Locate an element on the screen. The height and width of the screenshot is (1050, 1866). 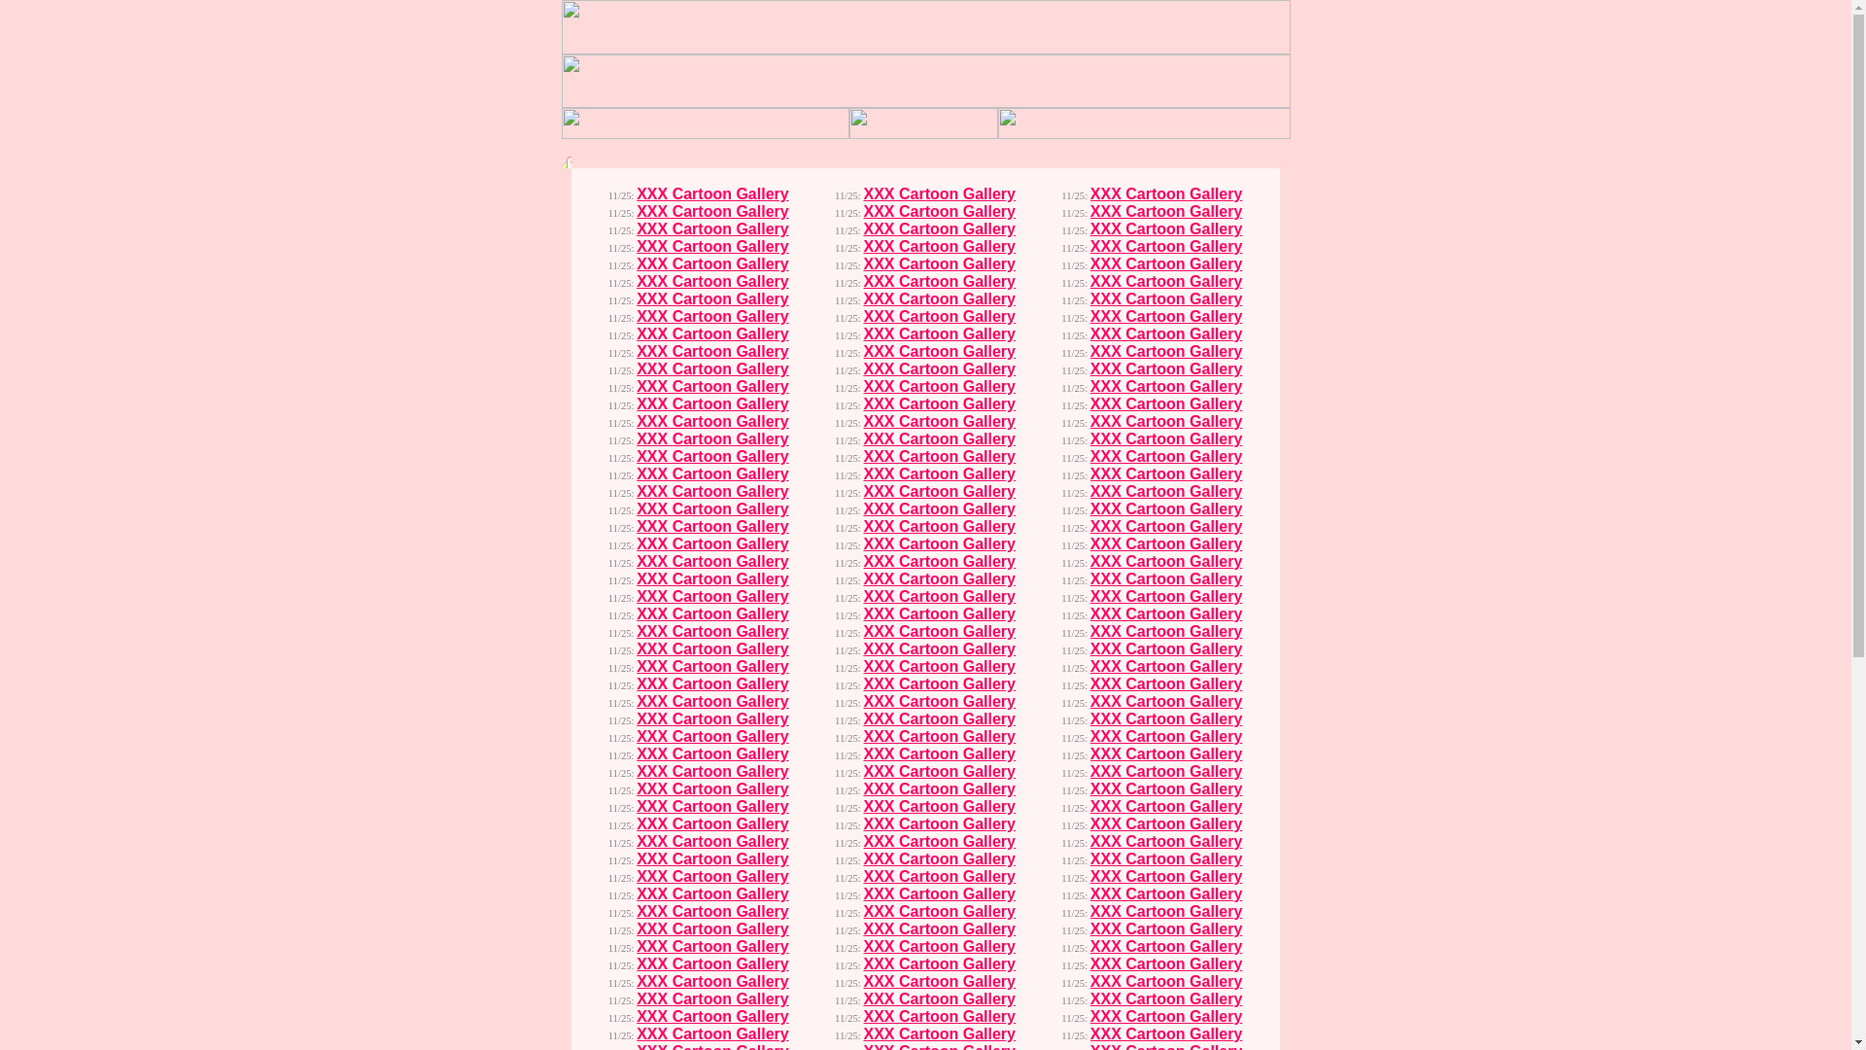
XXX Cartoon Gallery is located at coordinates (939, 229).